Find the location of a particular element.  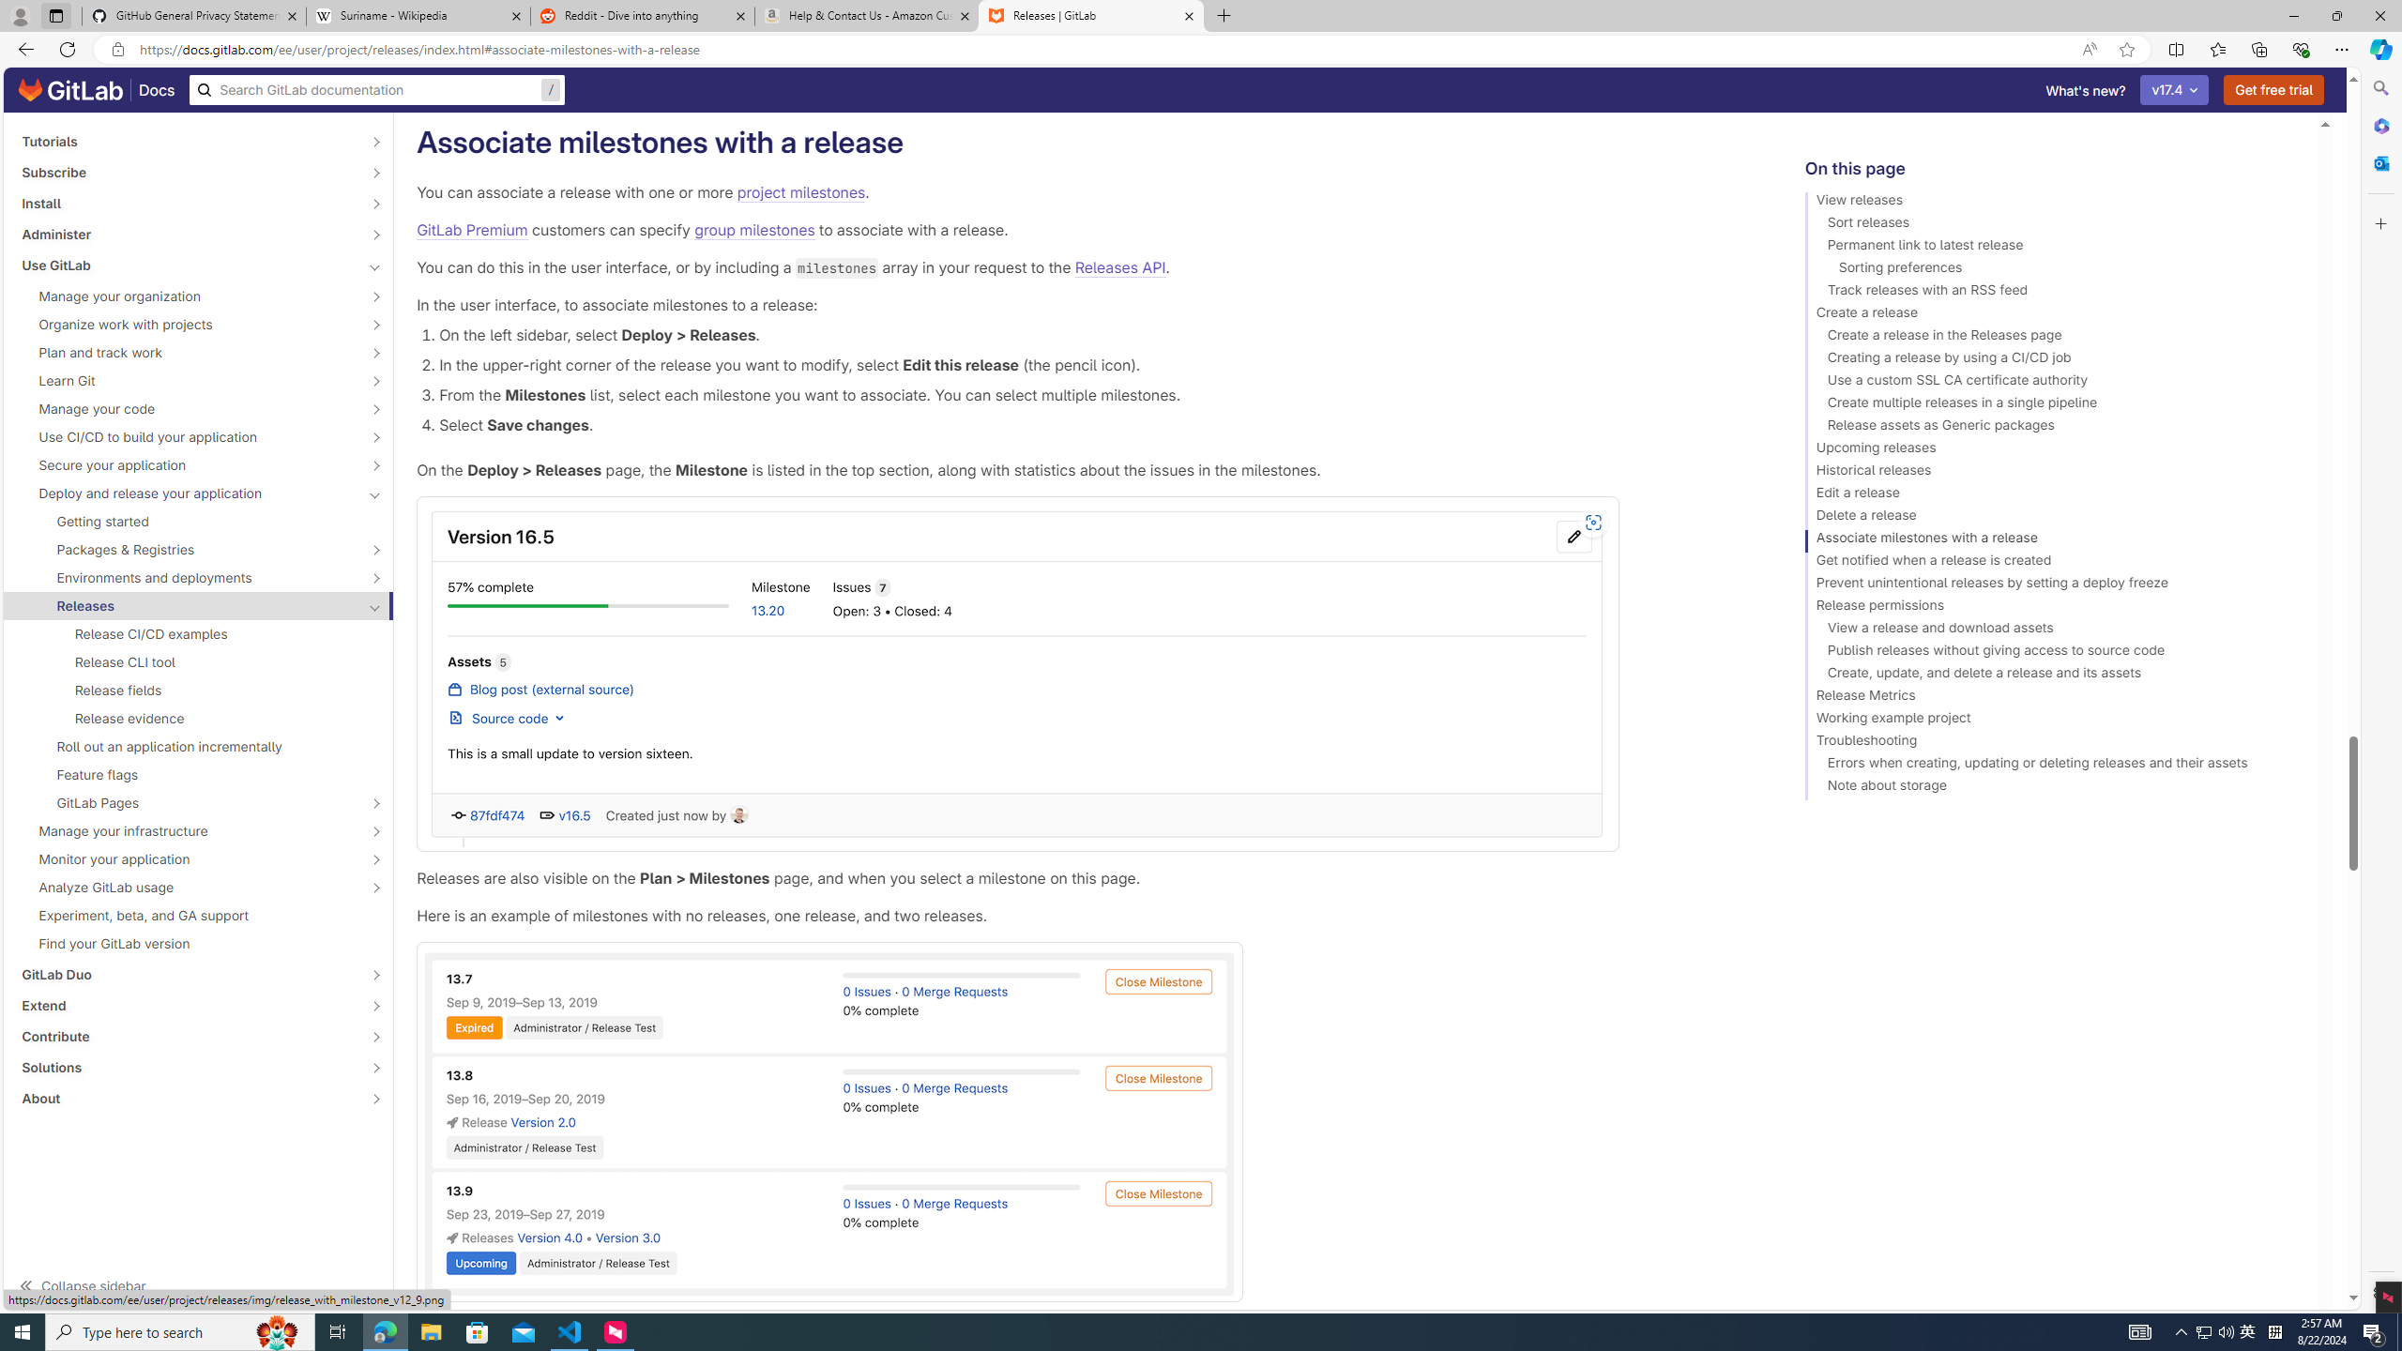

Note about storage is located at coordinates (2053, 788).